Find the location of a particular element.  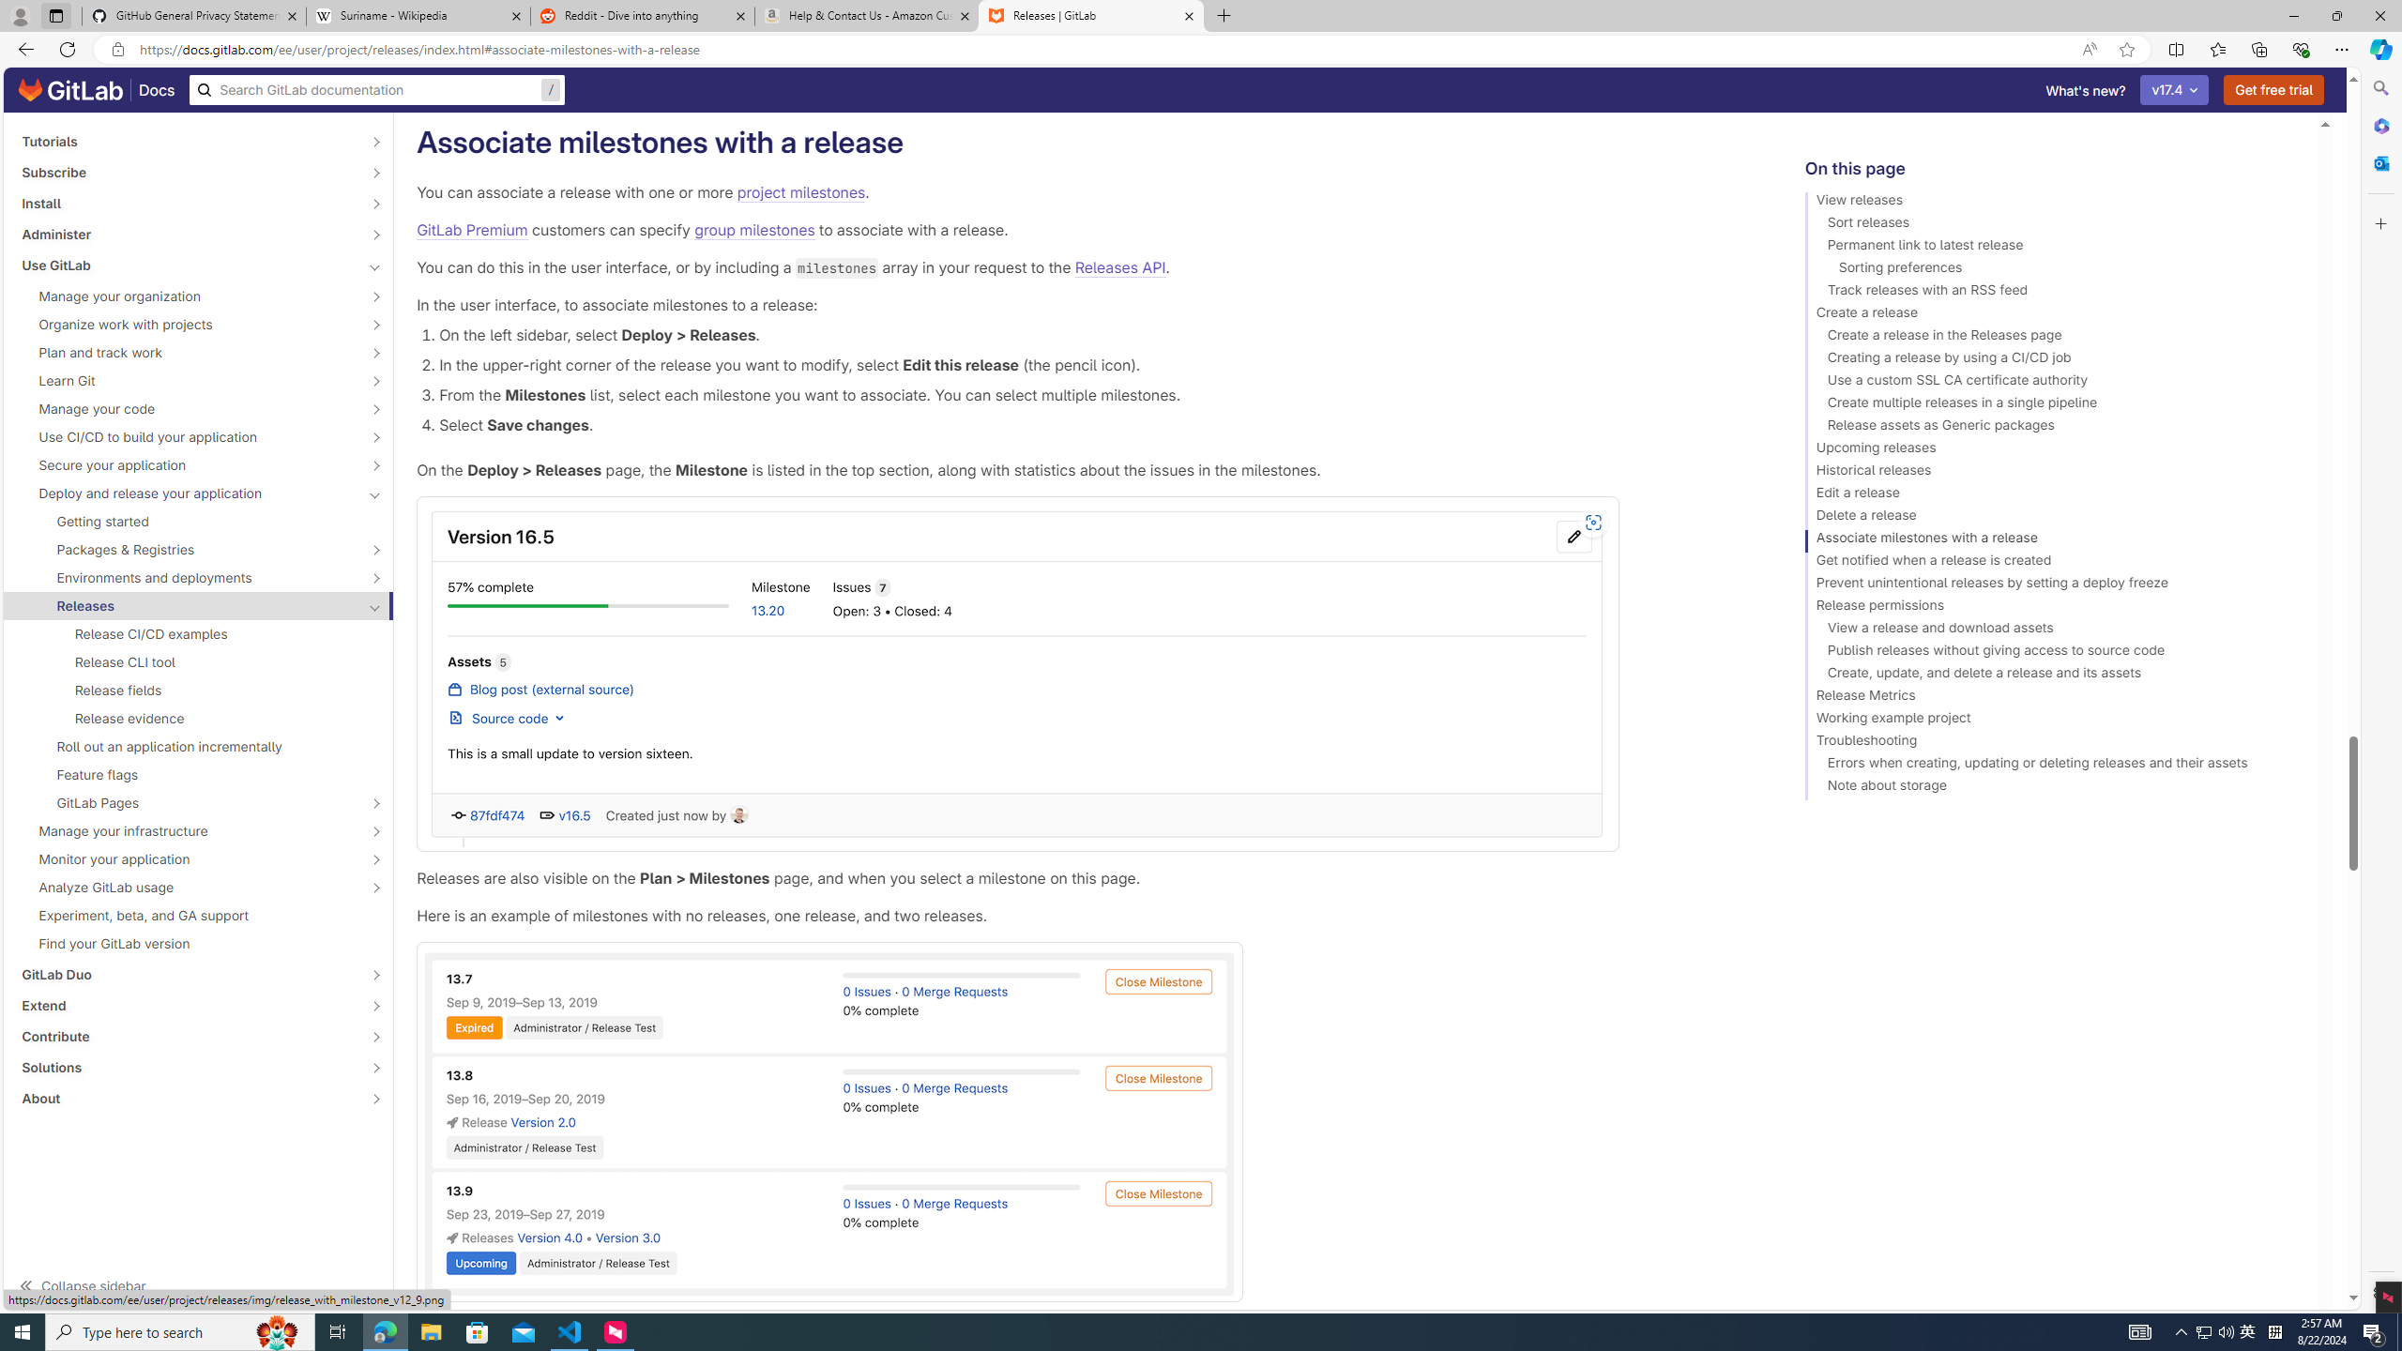

Note about storage is located at coordinates (2053, 788).